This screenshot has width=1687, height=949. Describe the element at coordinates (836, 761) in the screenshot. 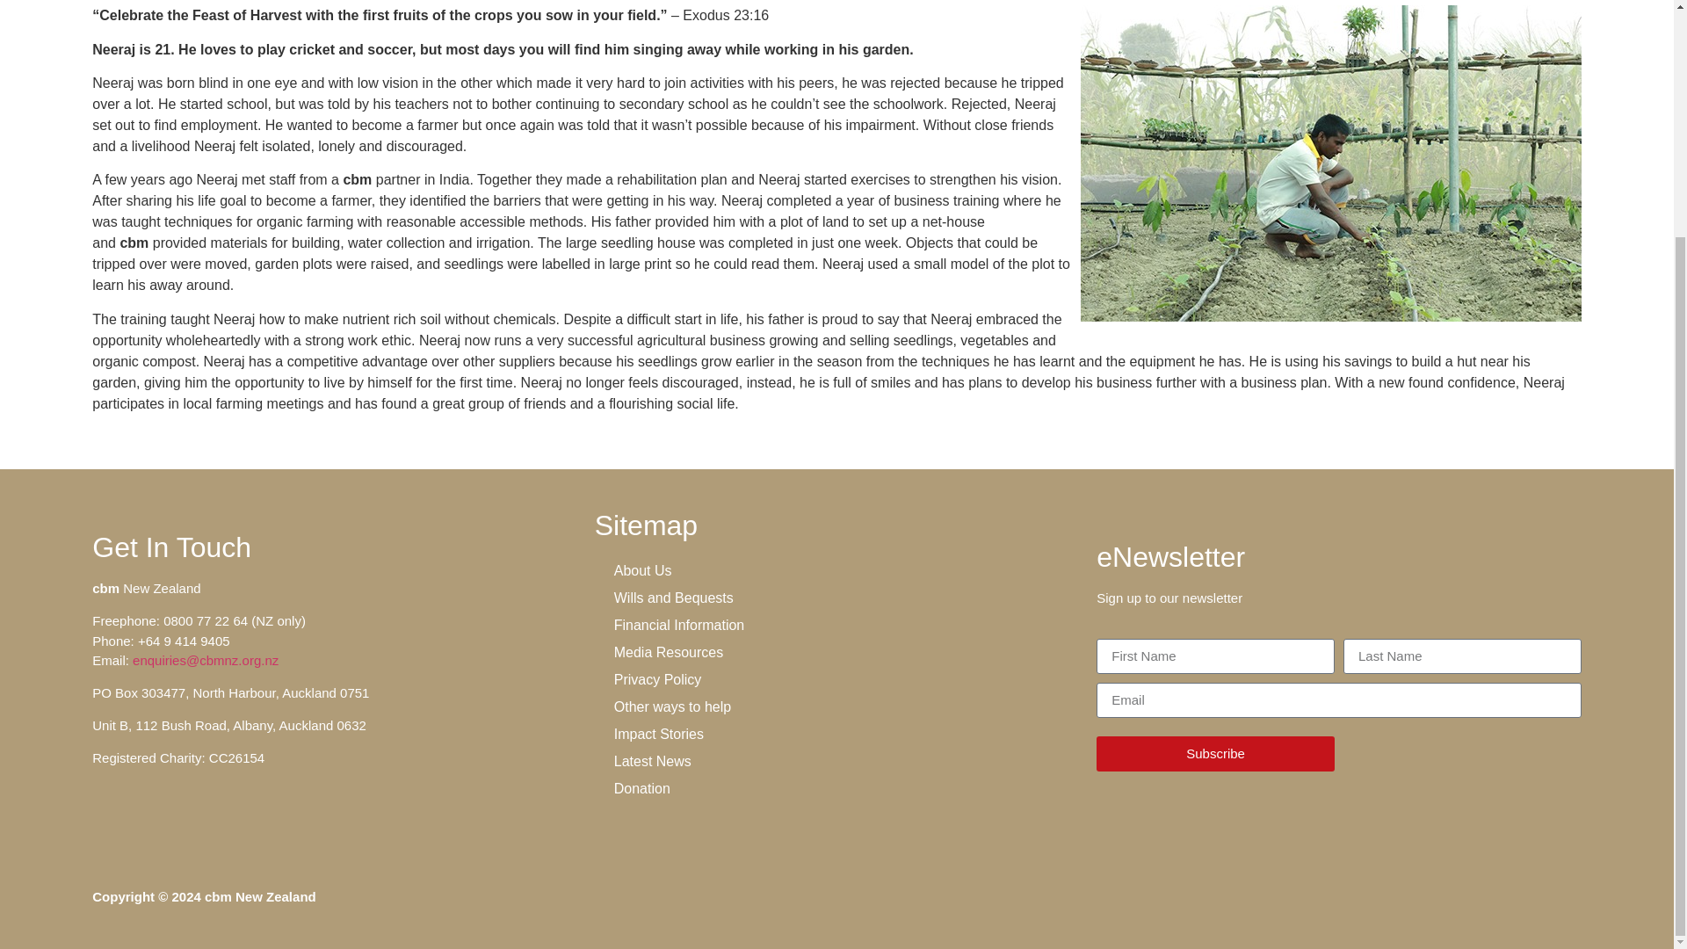

I see `Latest News` at that location.